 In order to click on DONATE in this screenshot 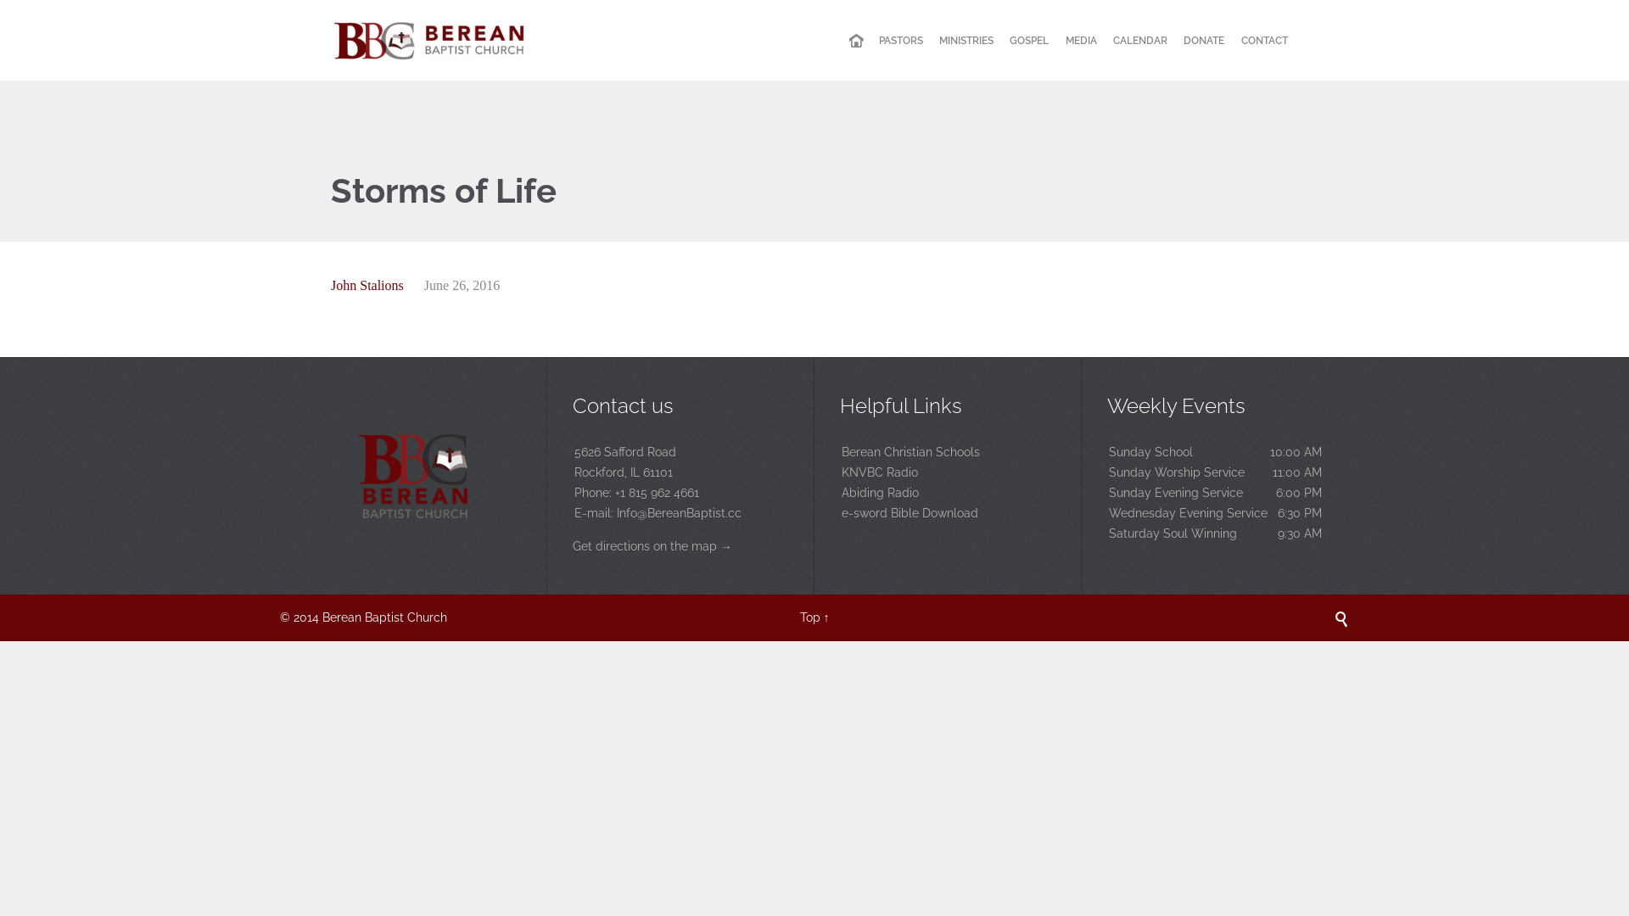, I will do `click(1204, 41)`.